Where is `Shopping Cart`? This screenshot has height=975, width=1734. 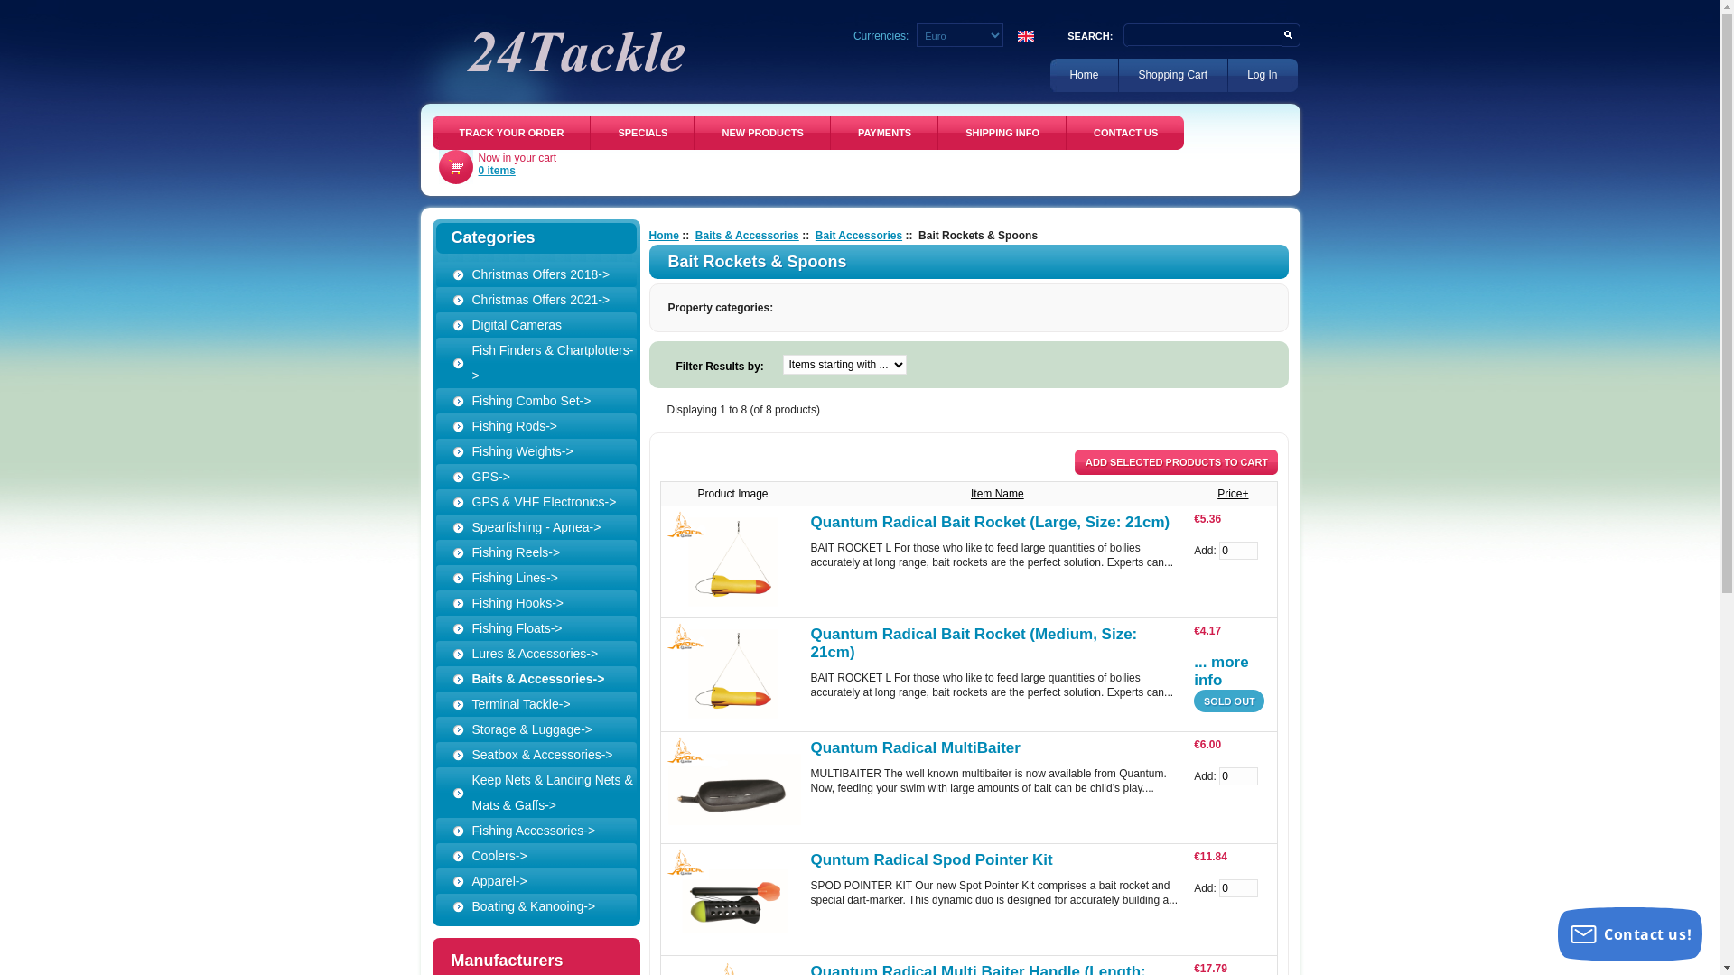 Shopping Cart is located at coordinates (1173, 76).